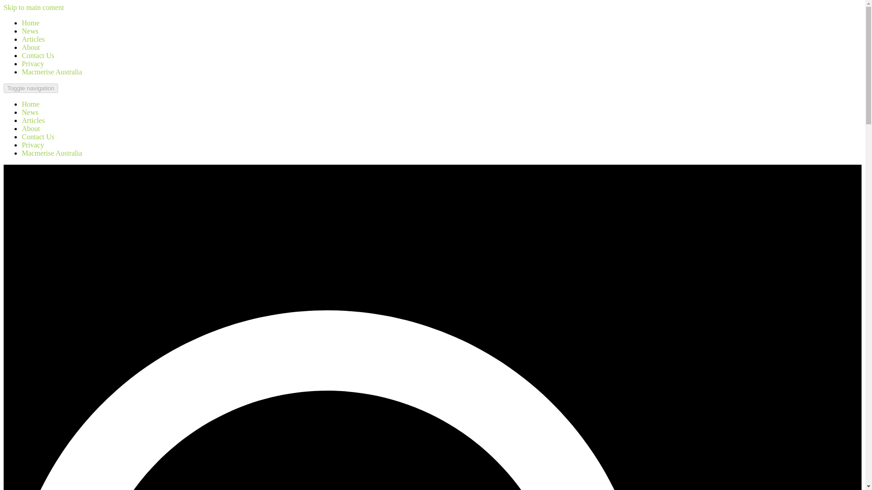 Image resolution: width=872 pixels, height=490 pixels. What do you see at coordinates (38, 55) in the screenshot?
I see `Contact Us` at bounding box center [38, 55].